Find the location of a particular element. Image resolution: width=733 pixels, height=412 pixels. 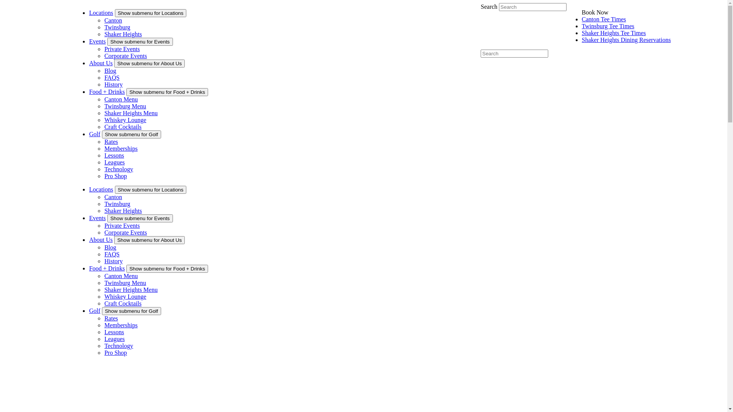

Food + Drinks is located at coordinates (107, 269).